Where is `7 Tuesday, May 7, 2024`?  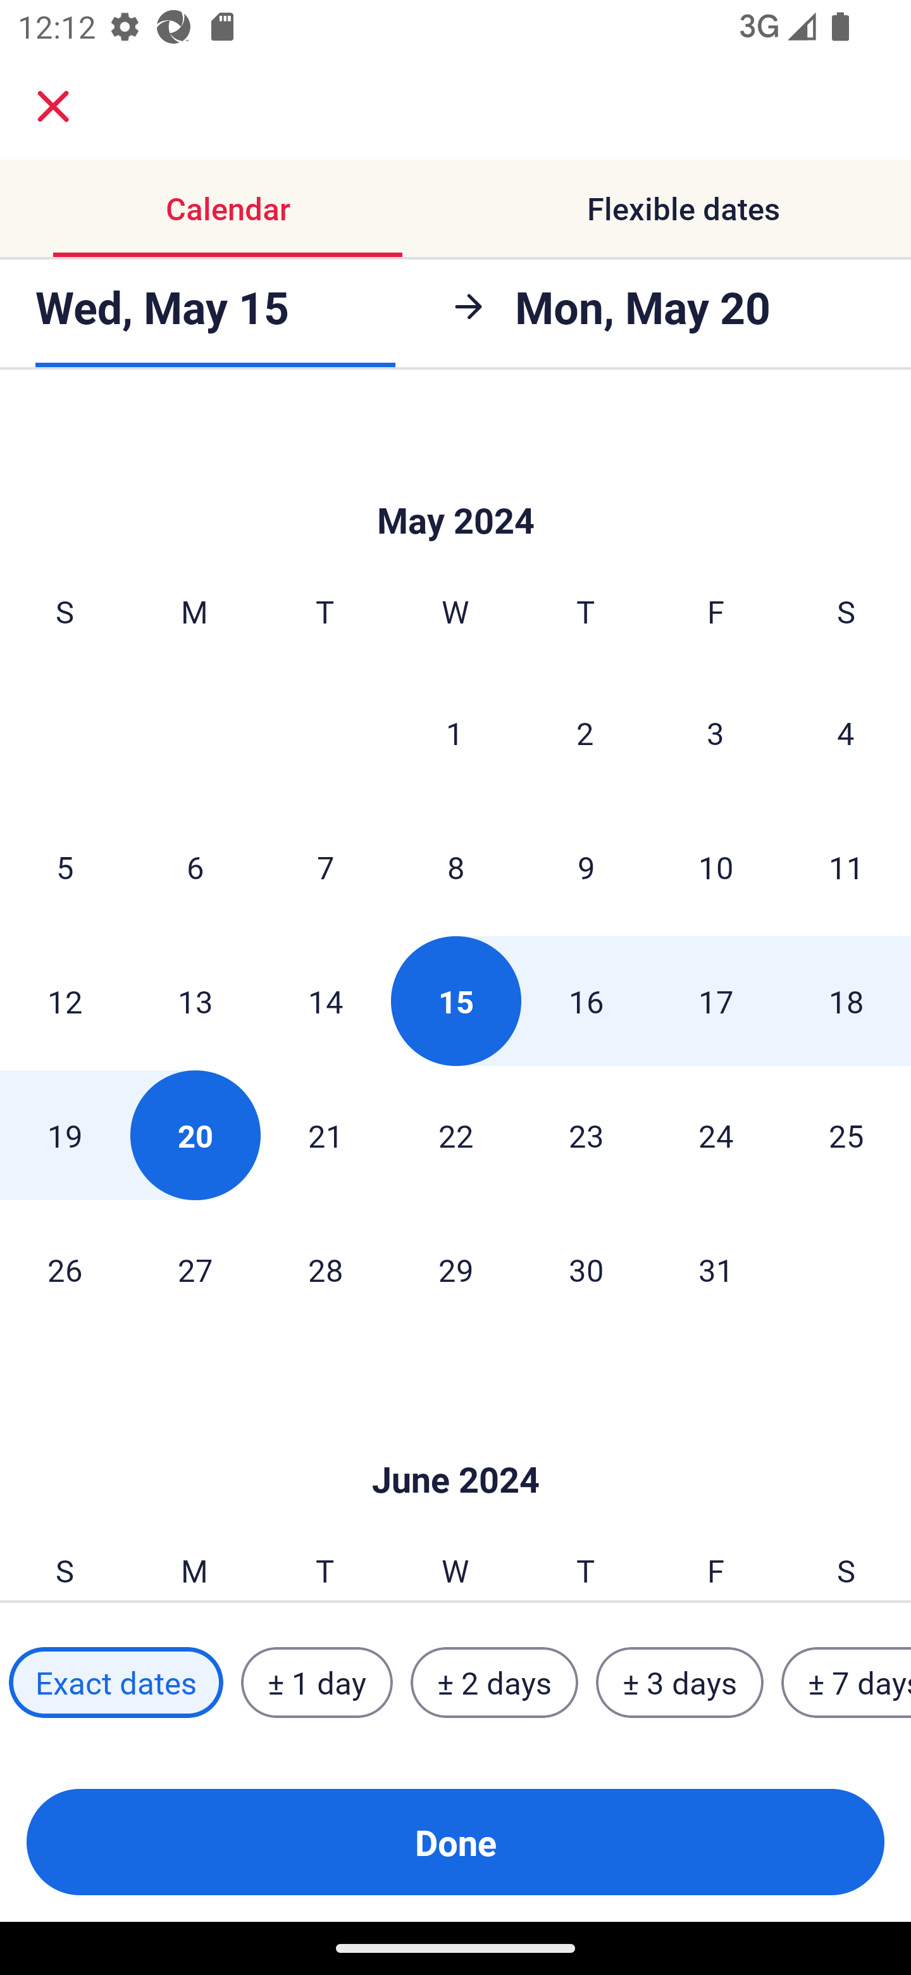
7 Tuesday, May 7, 2024 is located at coordinates (325, 867).